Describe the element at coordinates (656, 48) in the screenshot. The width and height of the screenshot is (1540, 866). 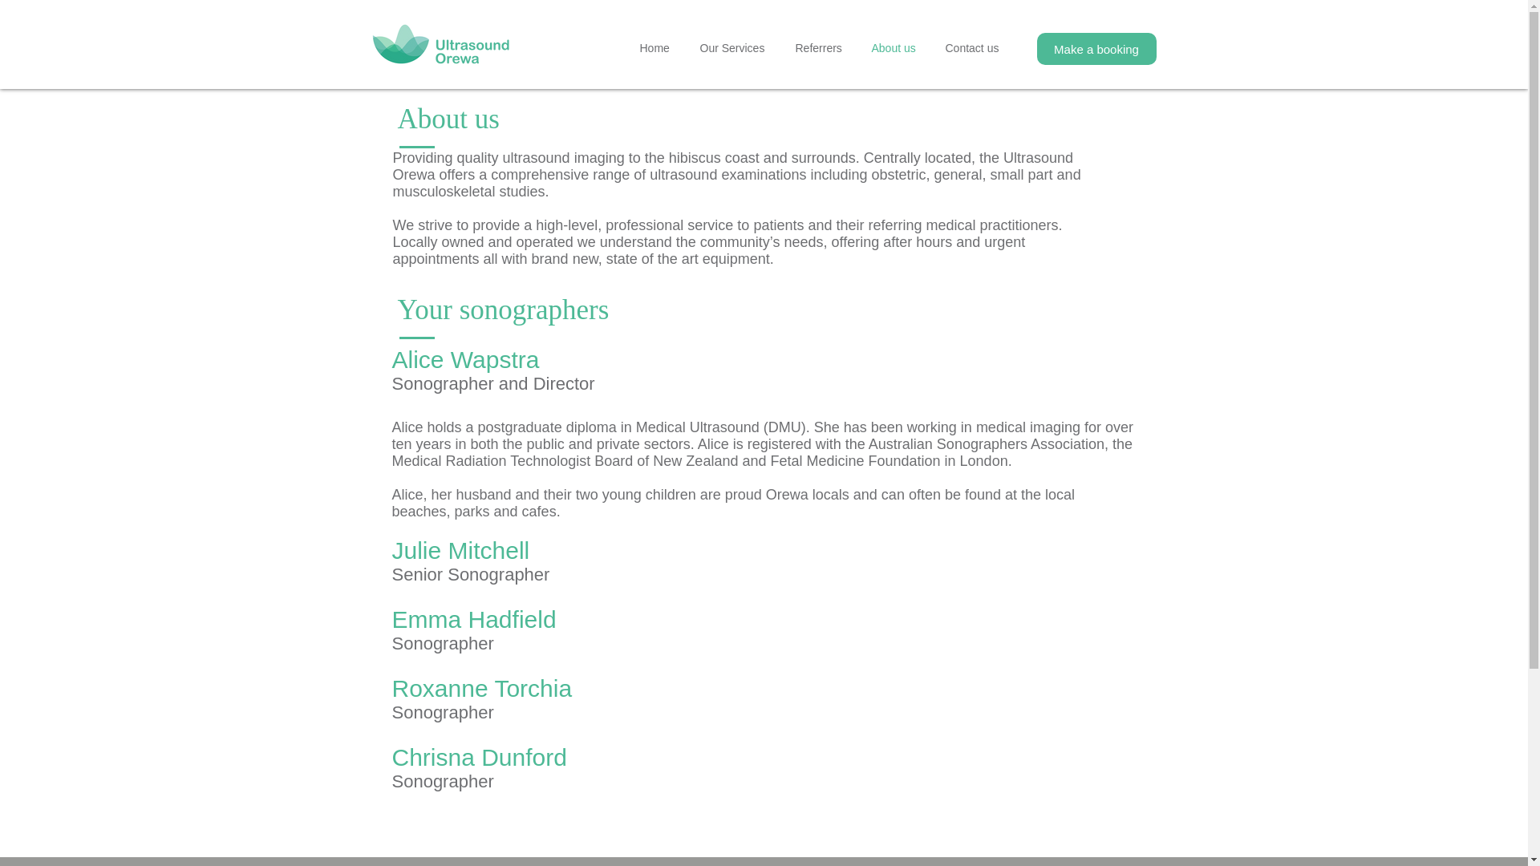
I see `Home` at that location.